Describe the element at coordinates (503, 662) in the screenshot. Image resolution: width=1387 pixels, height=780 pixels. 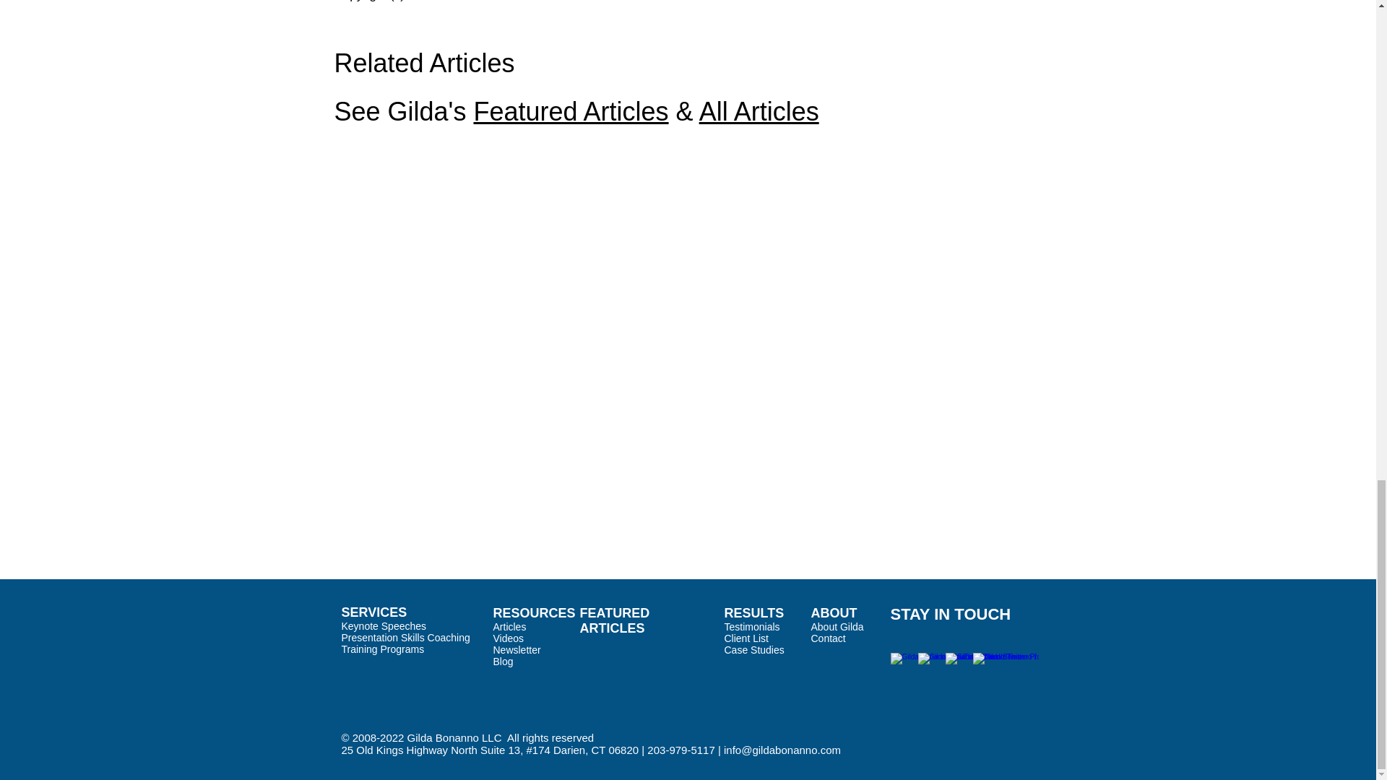
I see `Blog` at that location.